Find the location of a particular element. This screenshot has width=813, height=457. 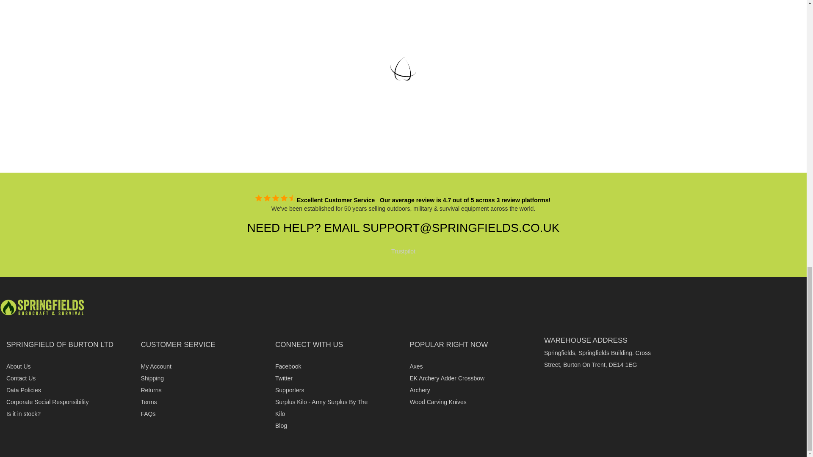

Mora Rope Knife - Stainless Steel Serrated is located at coordinates (406, 91).